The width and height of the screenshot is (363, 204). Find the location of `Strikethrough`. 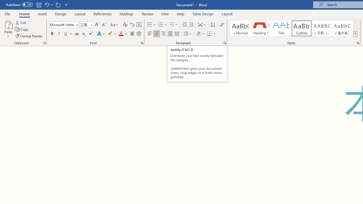

Strikethrough is located at coordinates (77, 34).